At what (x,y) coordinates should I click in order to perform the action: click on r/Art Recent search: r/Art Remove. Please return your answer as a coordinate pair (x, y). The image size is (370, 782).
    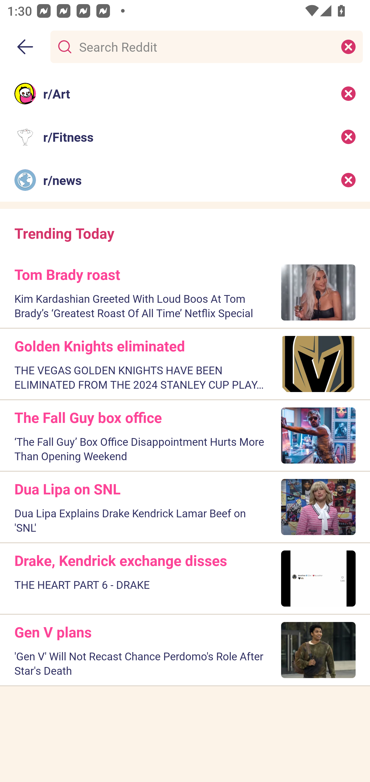
    Looking at the image, I should click on (185, 93).